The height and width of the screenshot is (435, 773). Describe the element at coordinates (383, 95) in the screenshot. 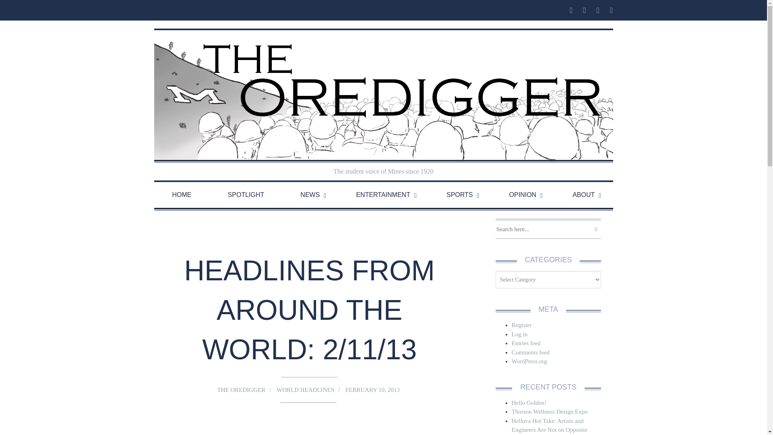

I see `Go back to home` at that location.